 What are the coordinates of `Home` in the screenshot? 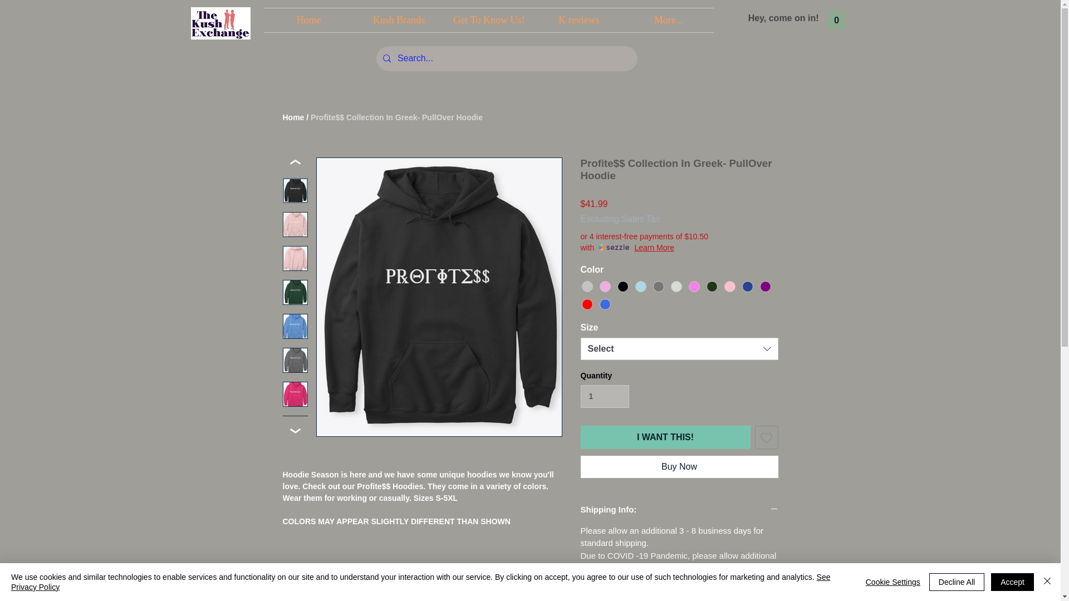 It's located at (294, 117).